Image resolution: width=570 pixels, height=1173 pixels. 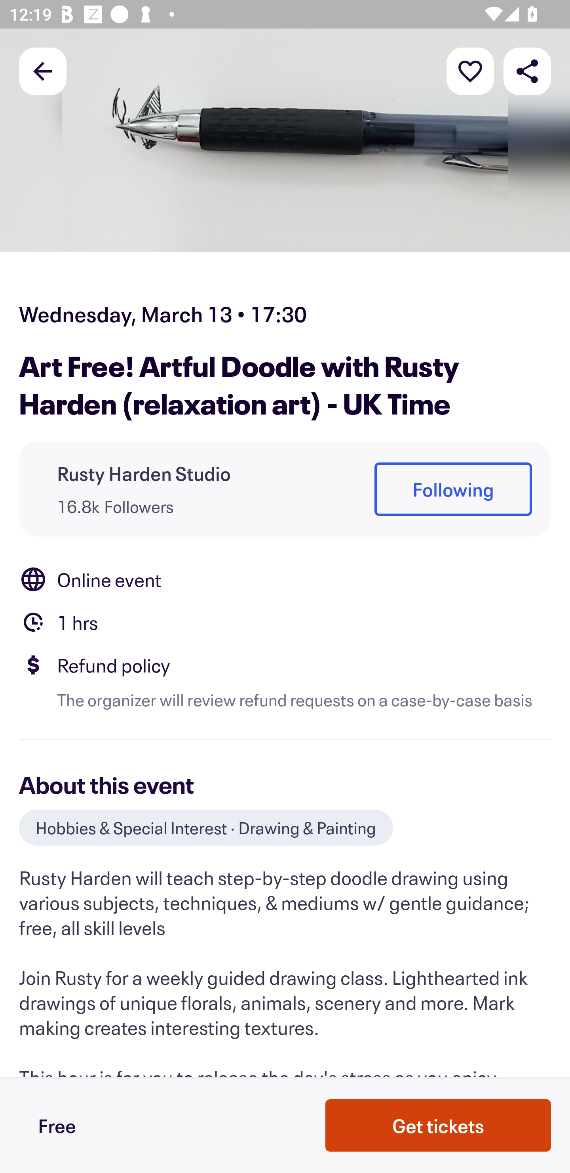 I want to click on Back, so click(x=43, y=71).